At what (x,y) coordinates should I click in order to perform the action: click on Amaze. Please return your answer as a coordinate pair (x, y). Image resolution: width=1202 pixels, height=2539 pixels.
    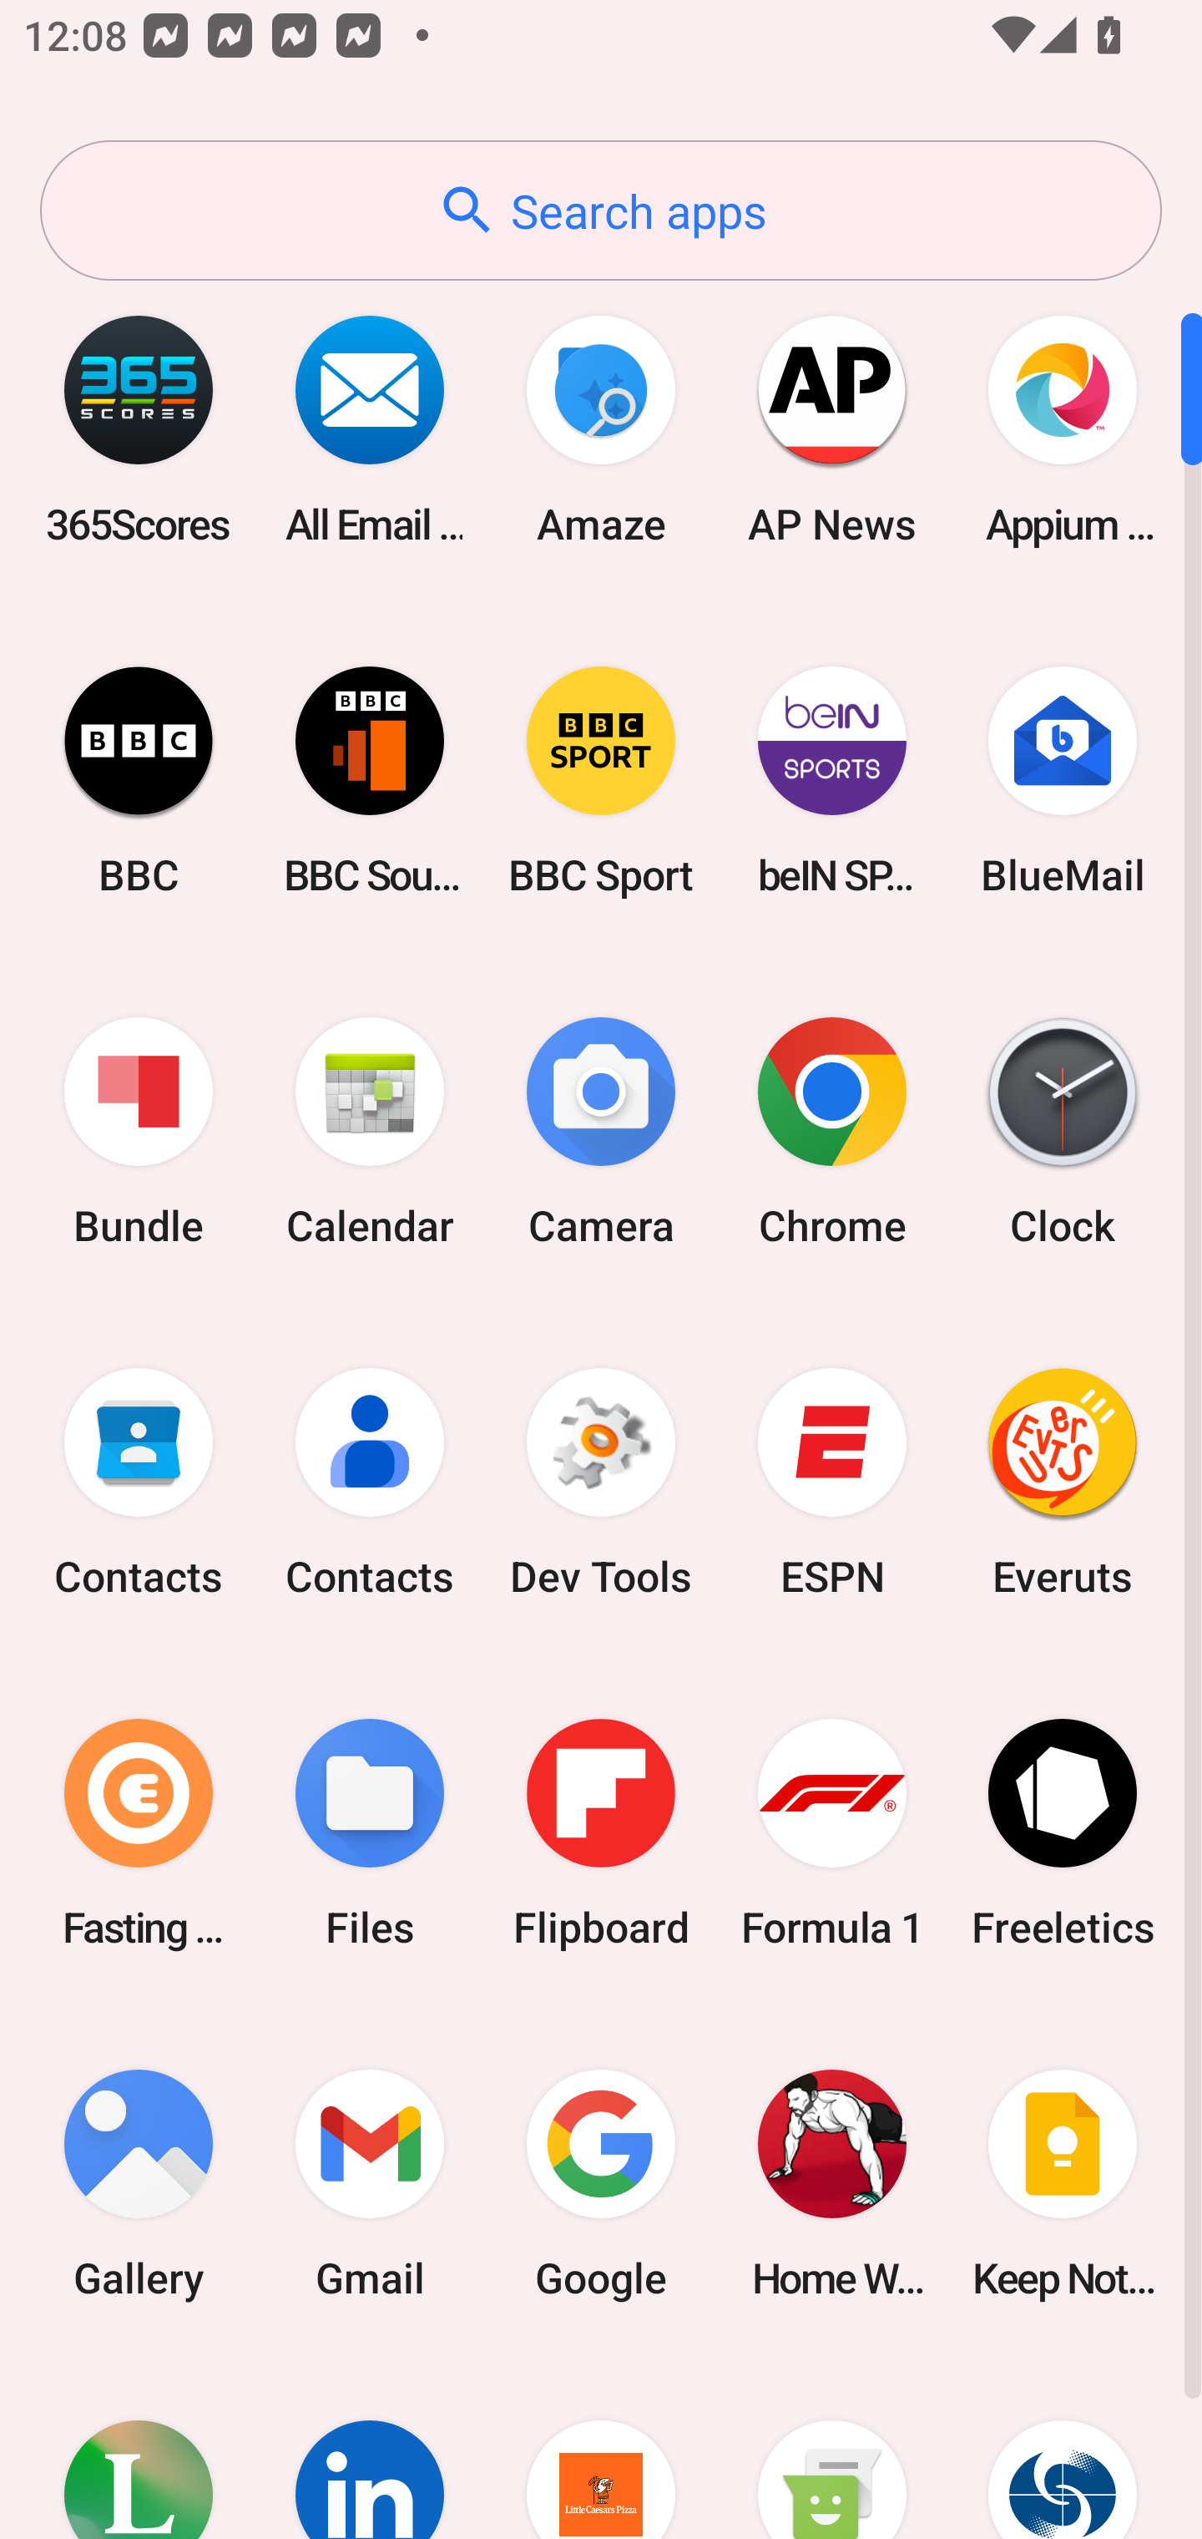
    Looking at the image, I should click on (601, 429).